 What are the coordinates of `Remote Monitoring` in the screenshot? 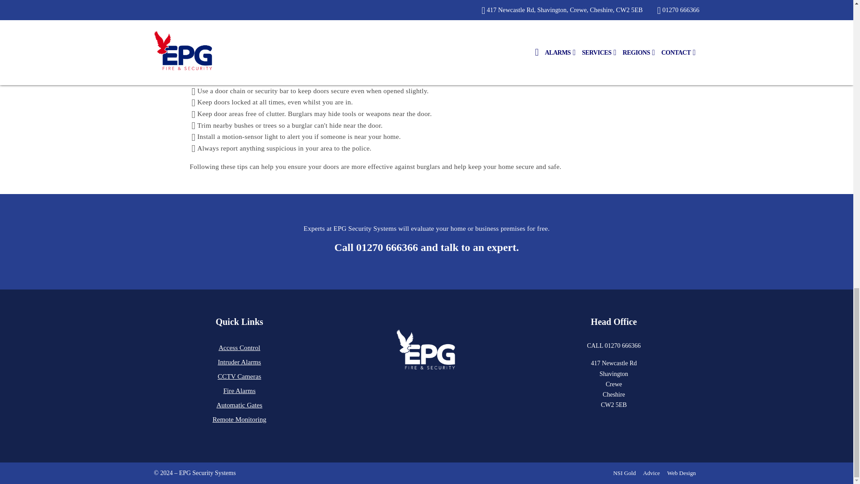 It's located at (239, 419).